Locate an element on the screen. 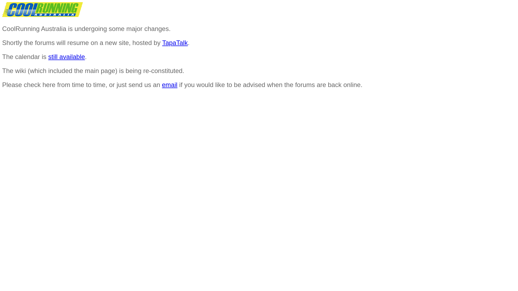 The image size is (518, 291). Advertisement is located at coordinates (204, 130).